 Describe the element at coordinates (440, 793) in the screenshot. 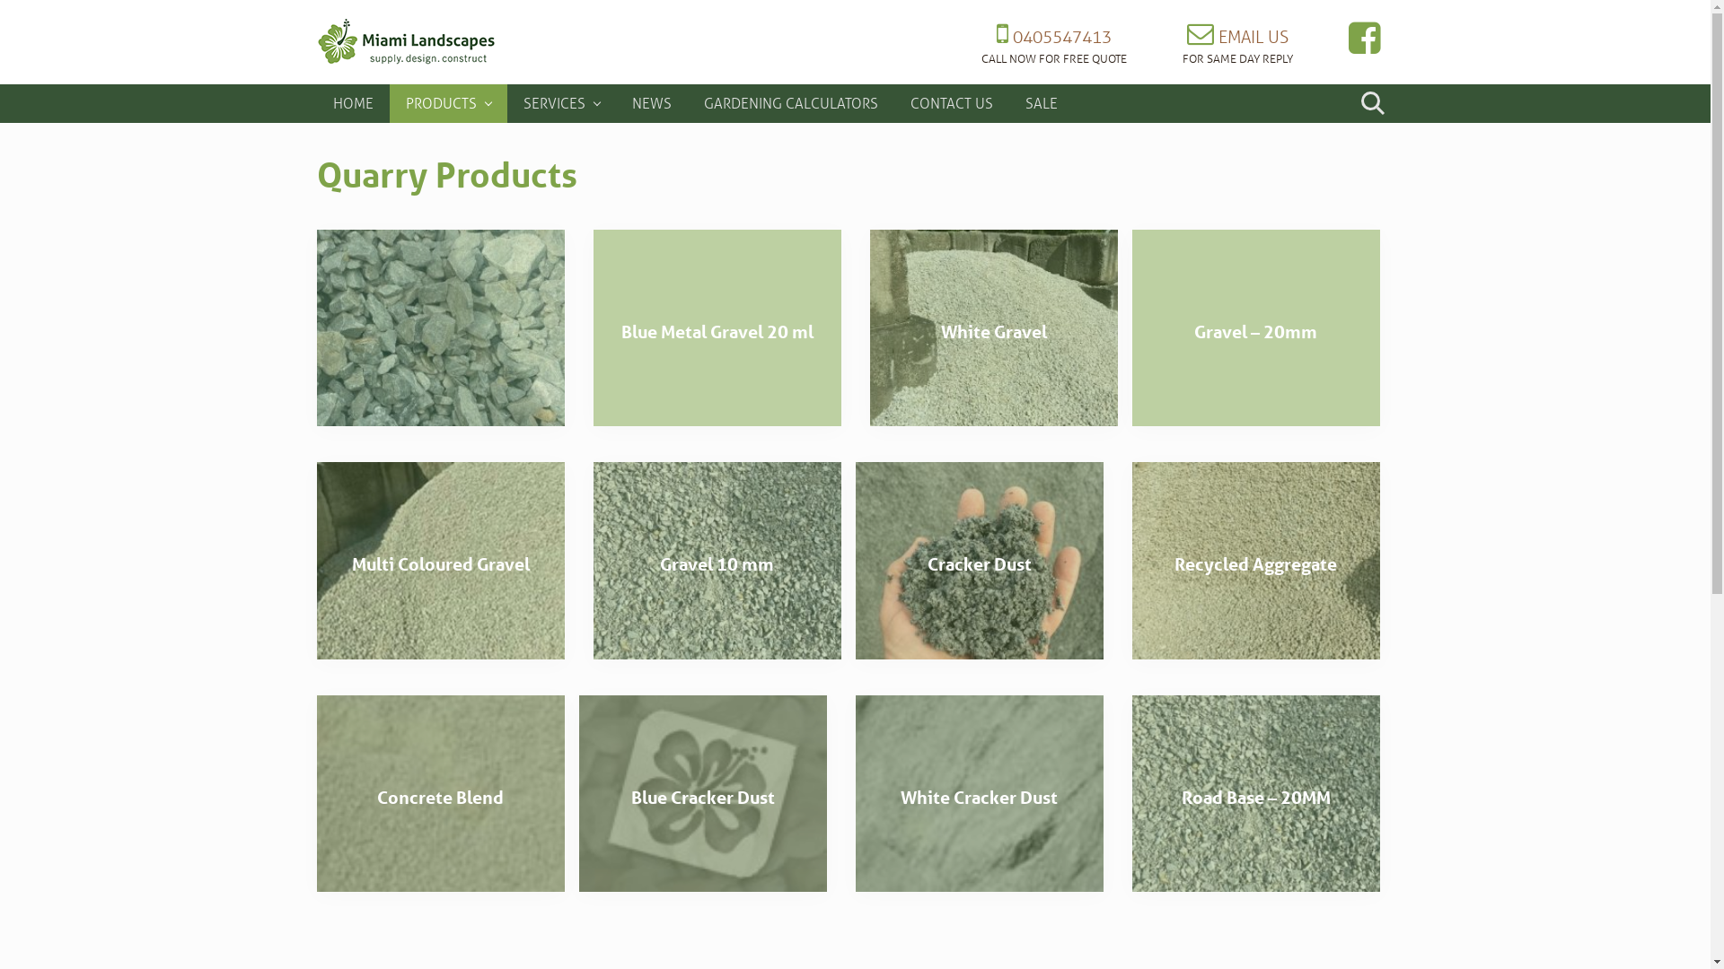

I see `Concrete Blend` at that location.